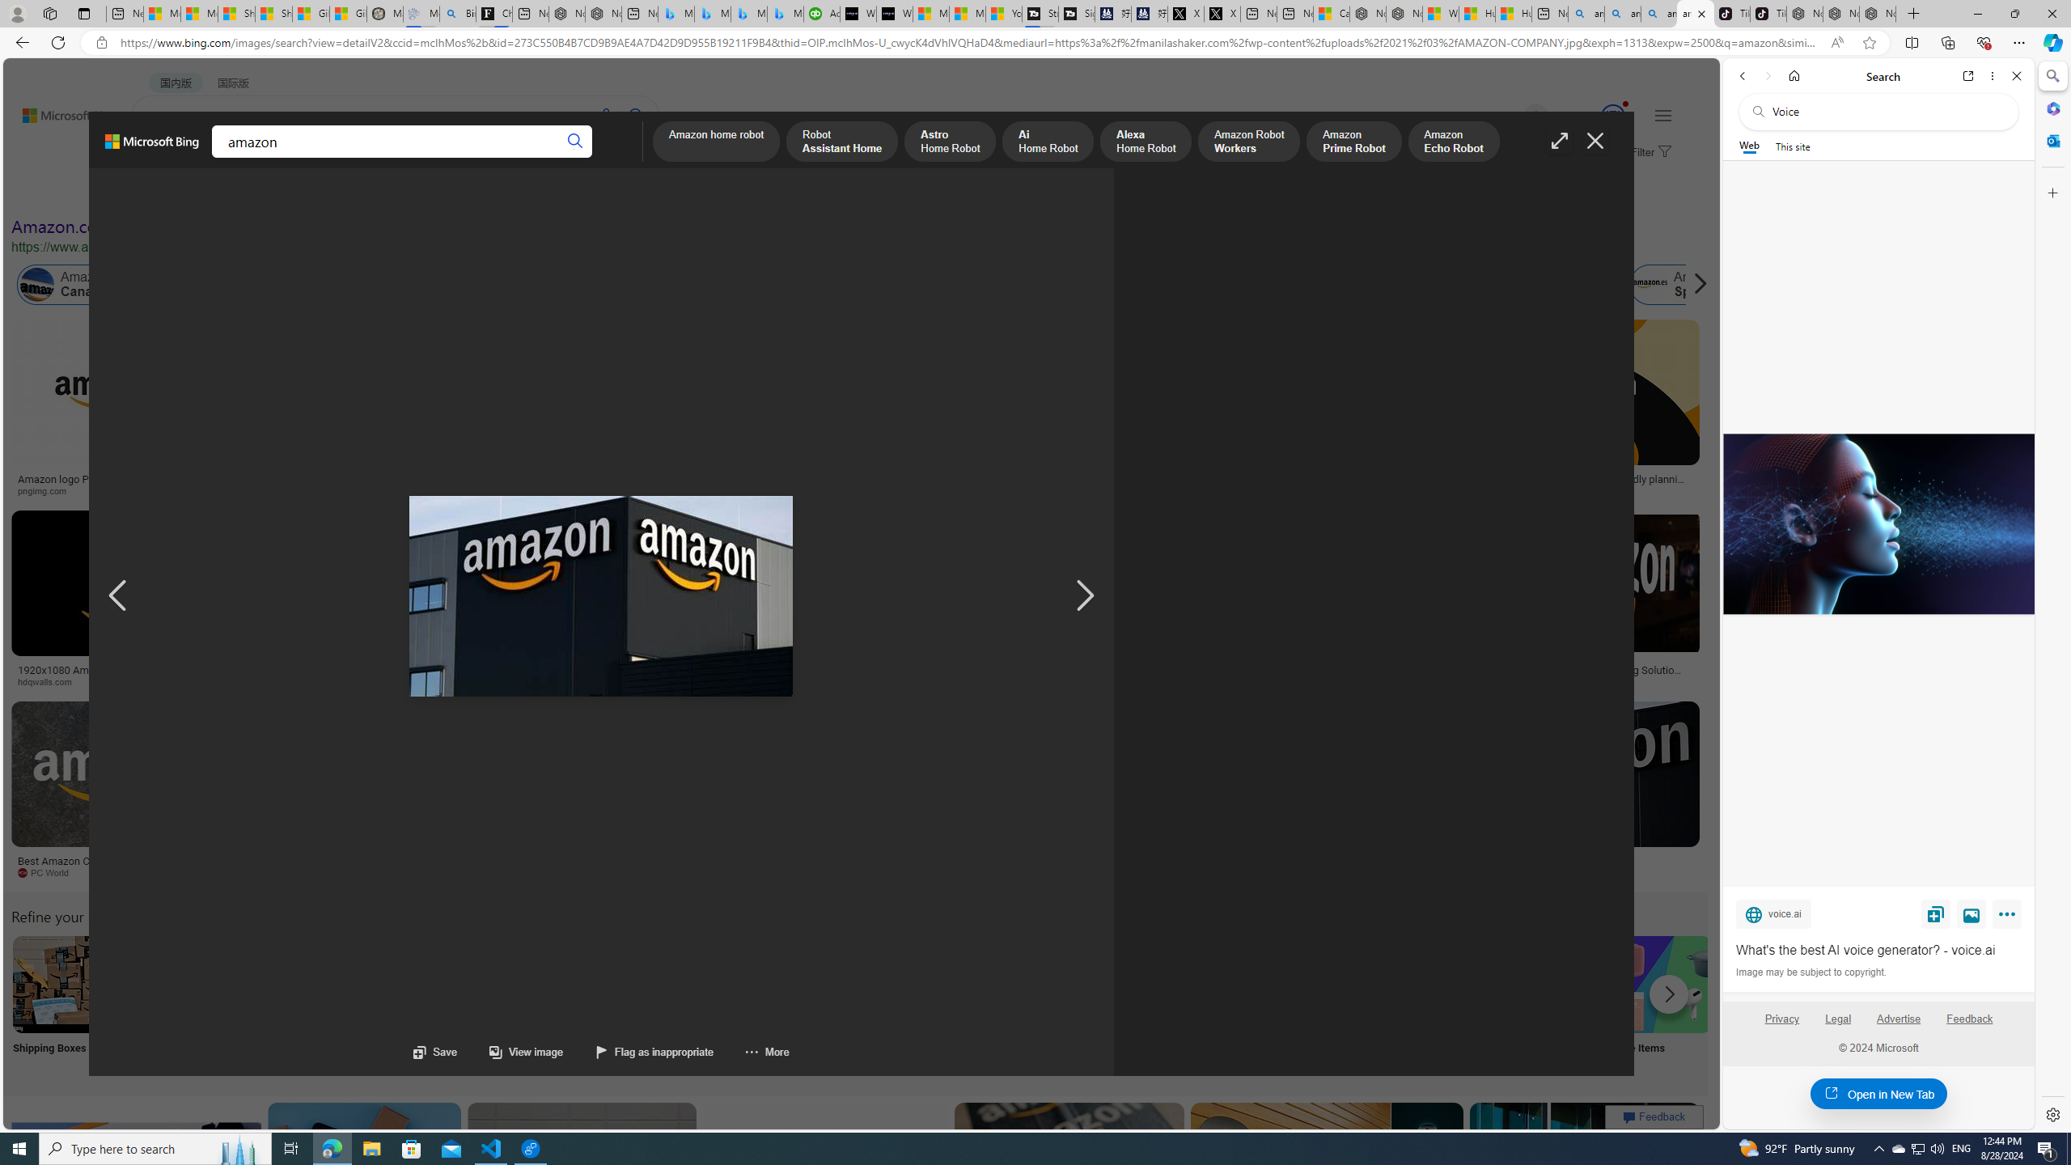 The height and width of the screenshot is (1165, 2071). Describe the element at coordinates (222, 159) in the screenshot. I see `IMAGES` at that location.